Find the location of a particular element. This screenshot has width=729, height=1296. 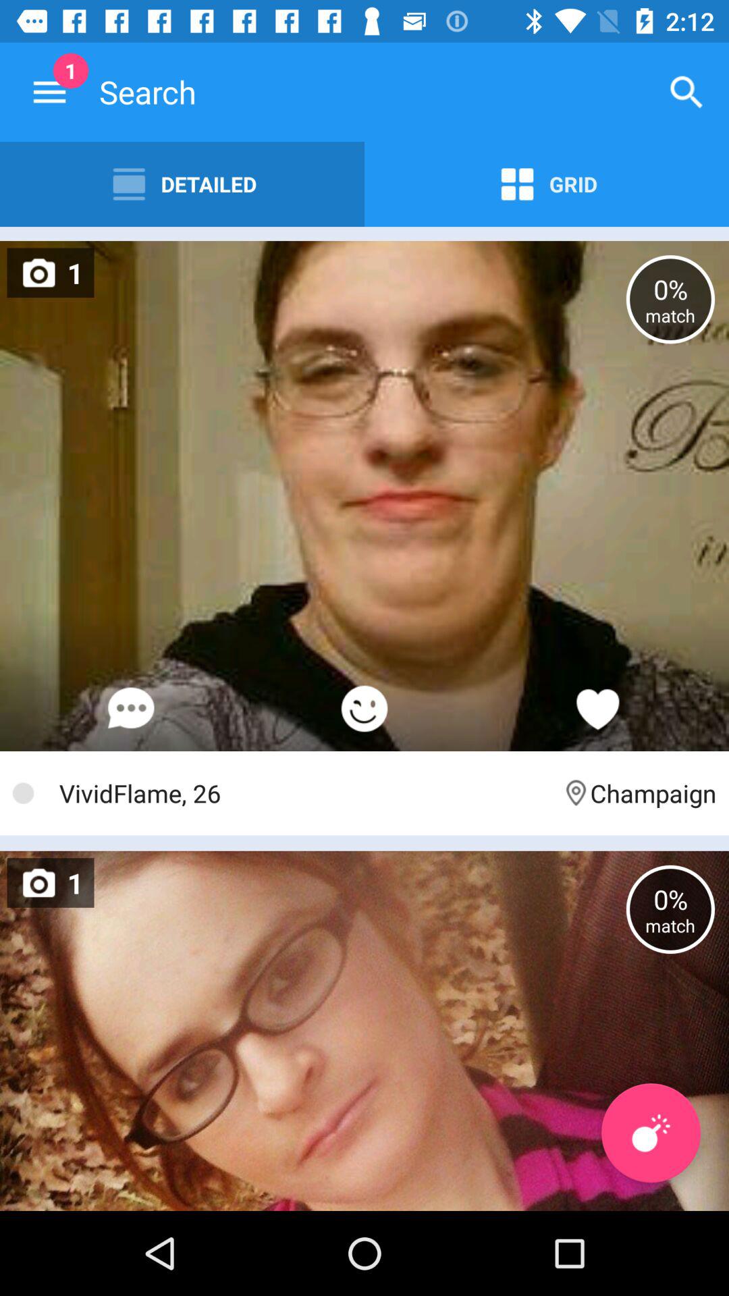

turn off the icon above detailed is located at coordinates (49, 92).